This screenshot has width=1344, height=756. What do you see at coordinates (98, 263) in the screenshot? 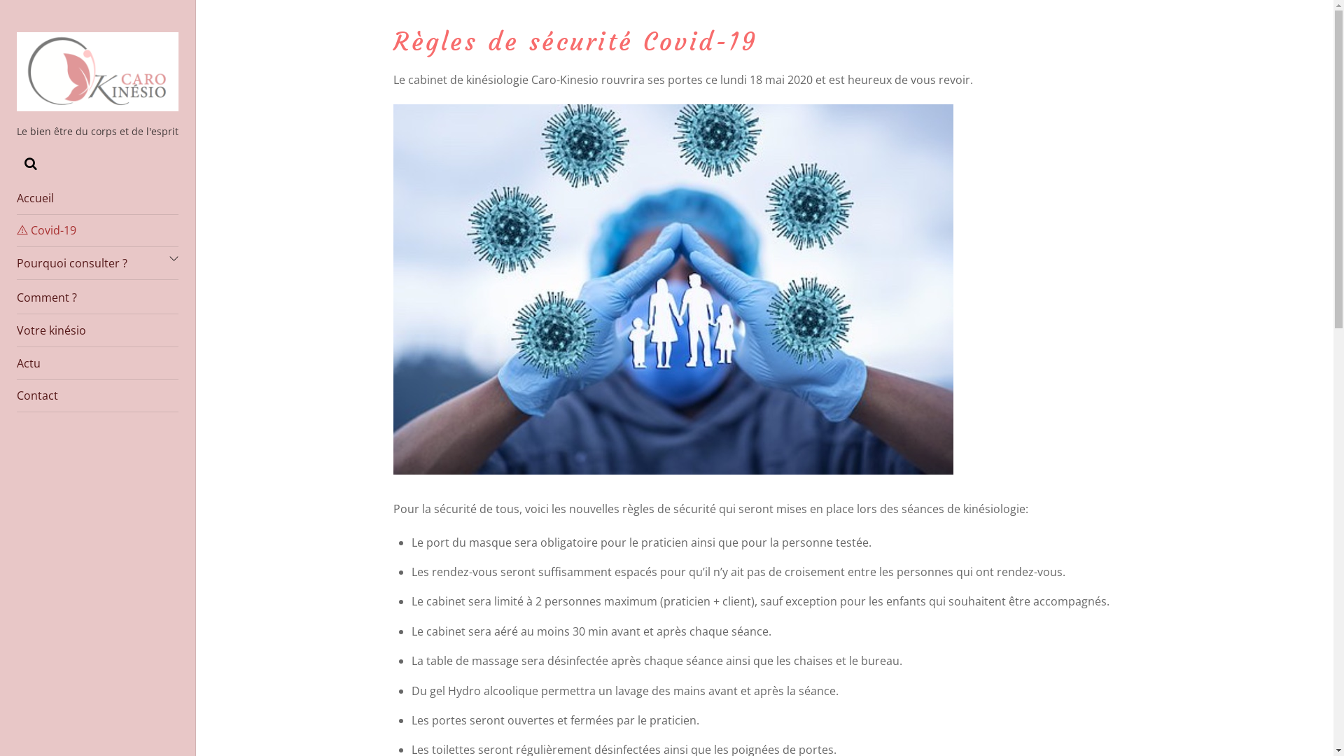
I see `Pourquoi consulter ?` at bounding box center [98, 263].